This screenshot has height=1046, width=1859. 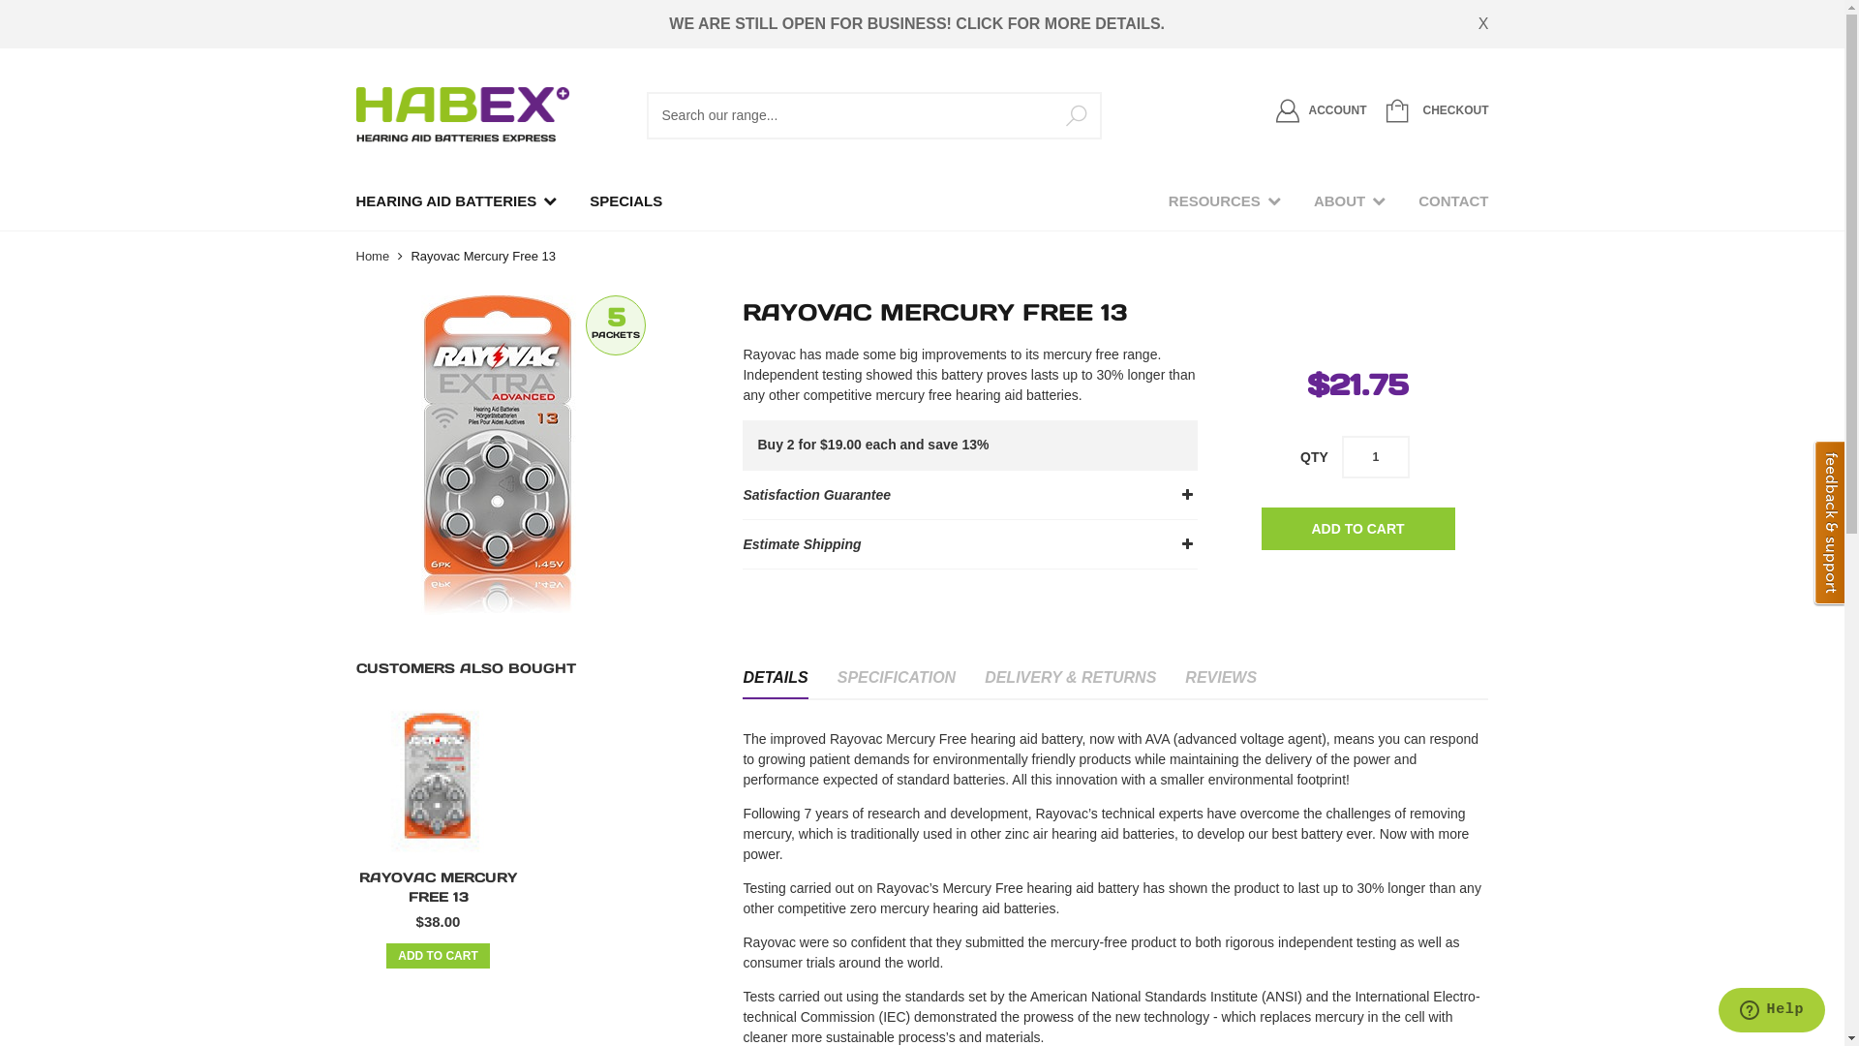 I want to click on RESOURCES, so click(x=1225, y=201).